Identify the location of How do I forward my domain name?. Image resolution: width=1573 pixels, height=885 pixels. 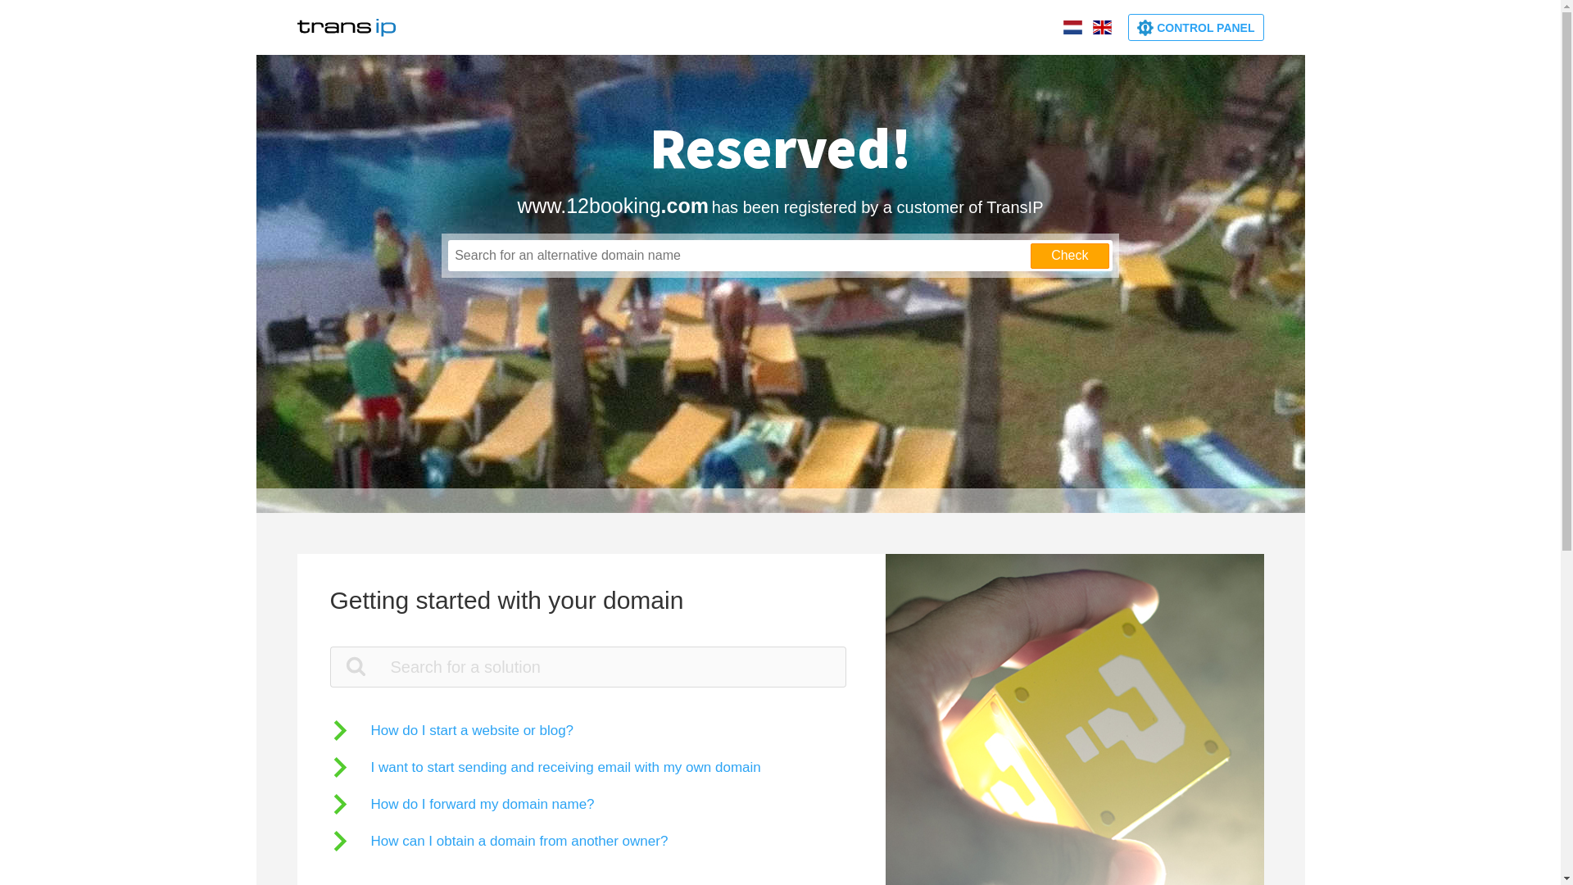
(462, 805).